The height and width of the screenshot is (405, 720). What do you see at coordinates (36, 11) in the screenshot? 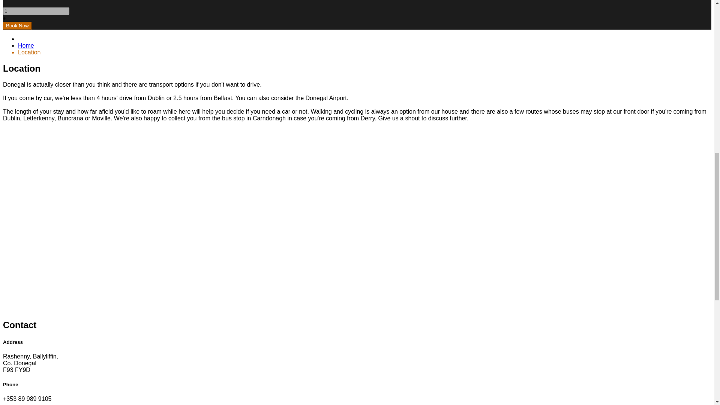
I see `1` at bounding box center [36, 11].